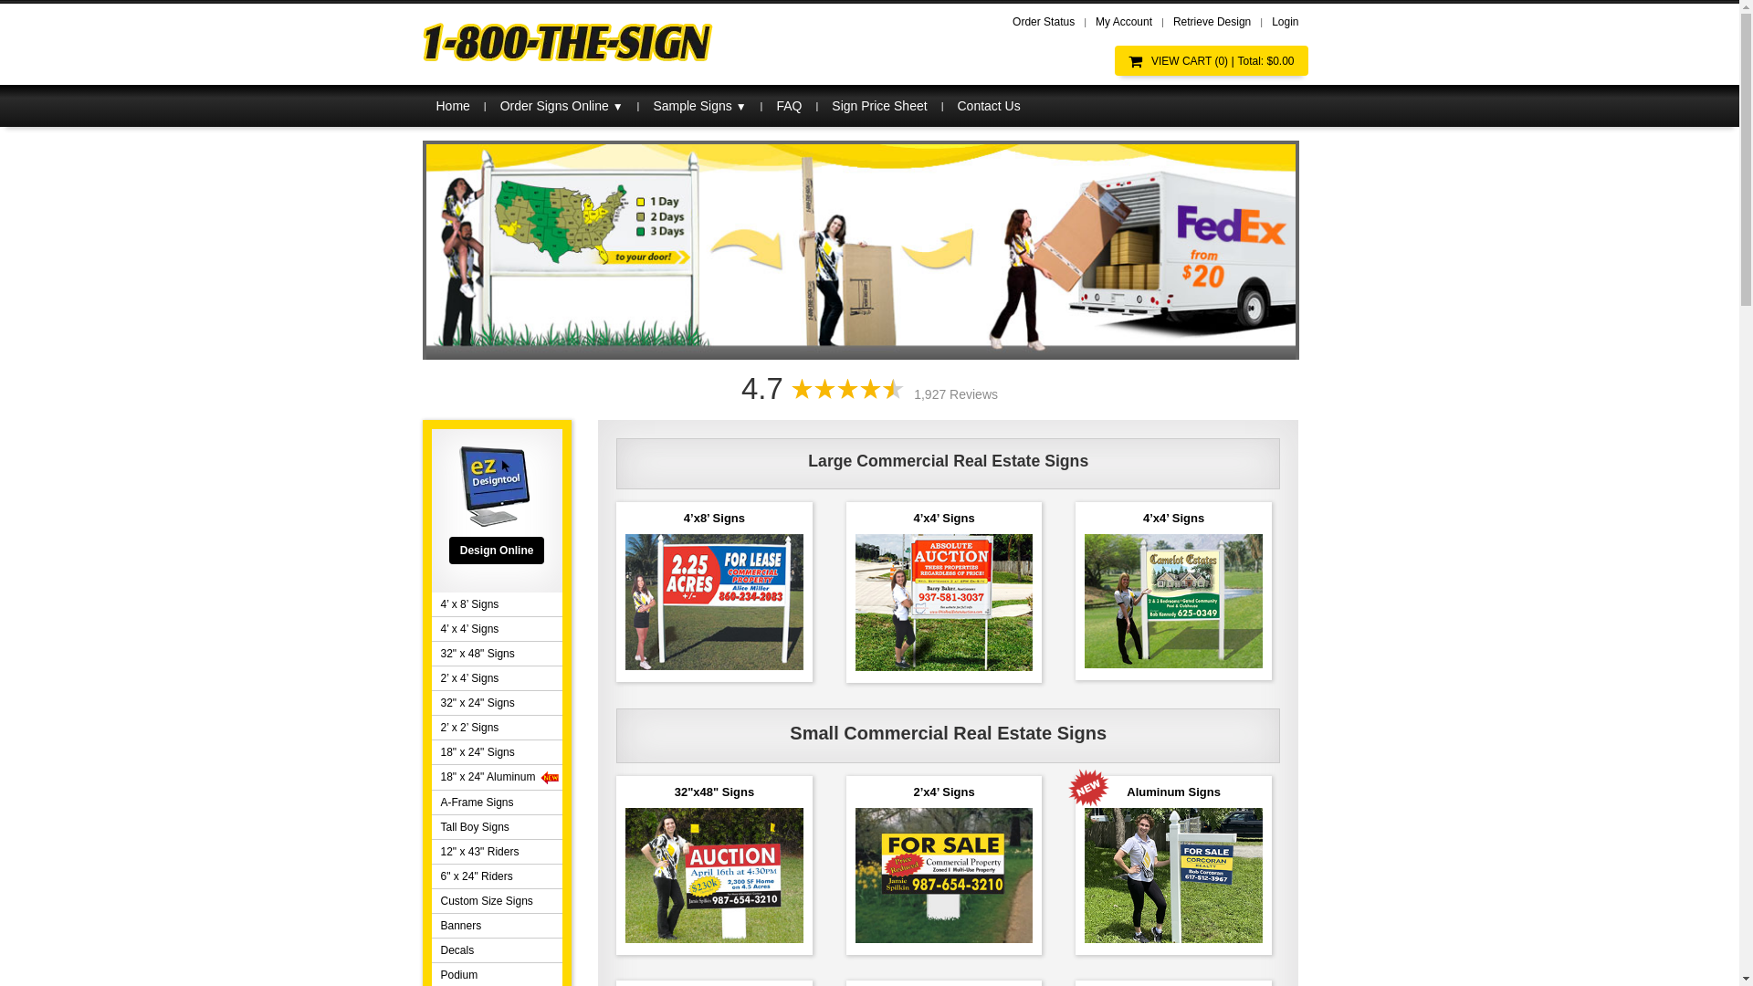 The image size is (1753, 986). Describe the element at coordinates (497, 827) in the screenshot. I see `Tall Boy Signs` at that location.